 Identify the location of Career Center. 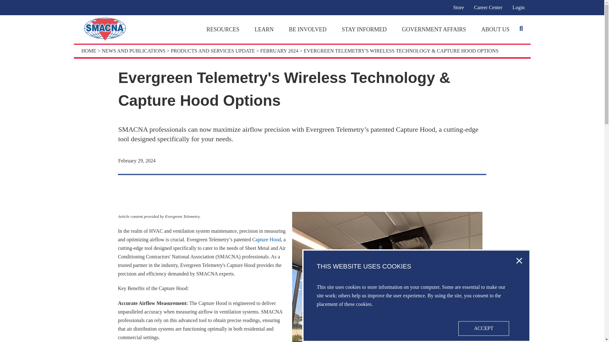
(488, 7).